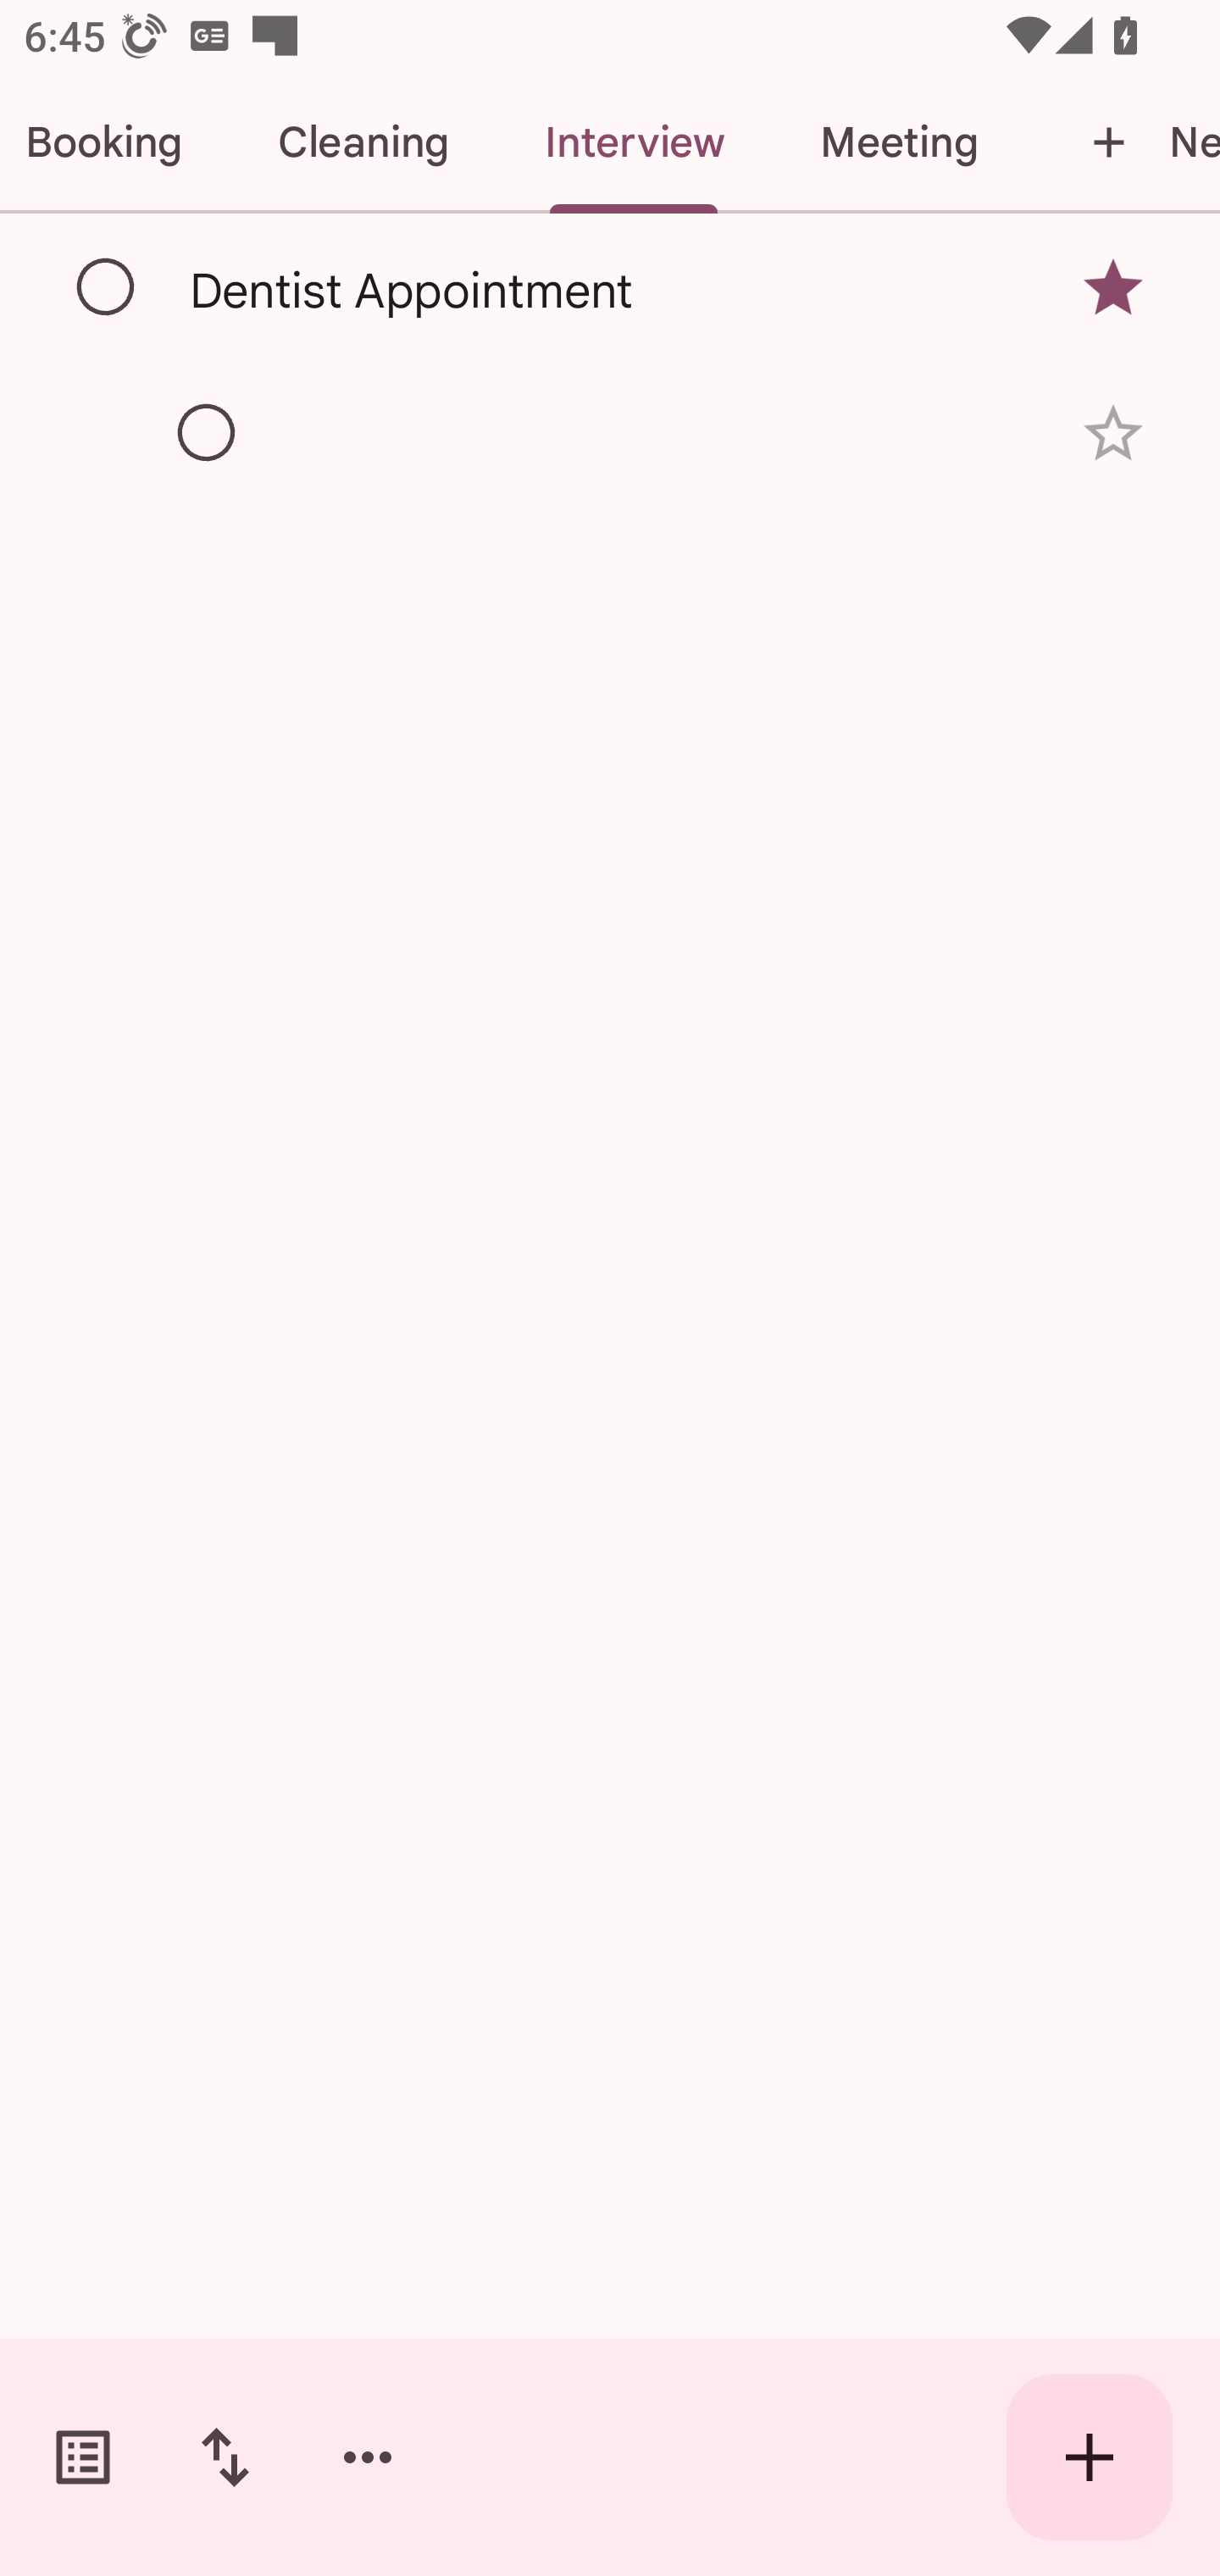 The height and width of the screenshot is (2576, 1220). What do you see at coordinates (83, 2457) in the screenshot?
I see `Switch task lists` at bounding box center [83, 2457].